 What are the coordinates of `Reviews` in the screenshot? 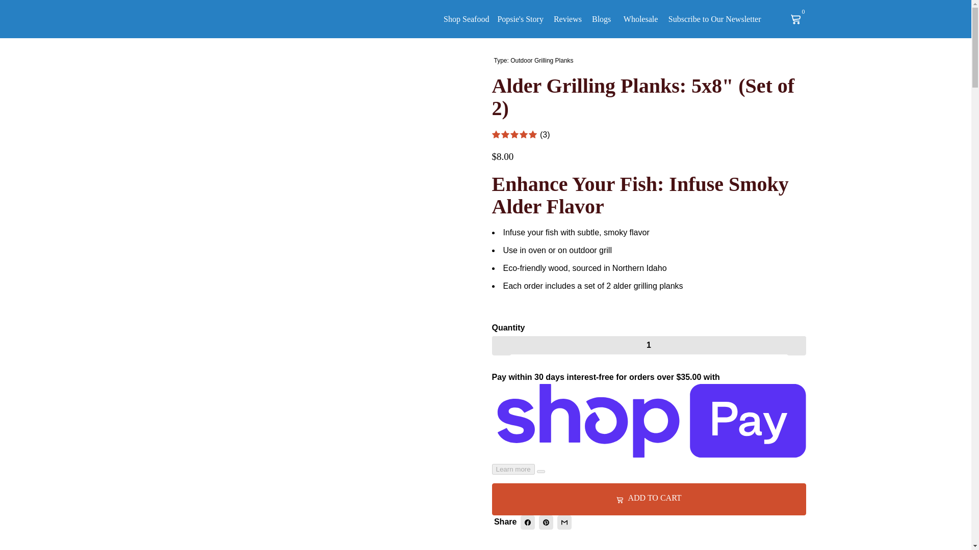 It's located at (569, 19).